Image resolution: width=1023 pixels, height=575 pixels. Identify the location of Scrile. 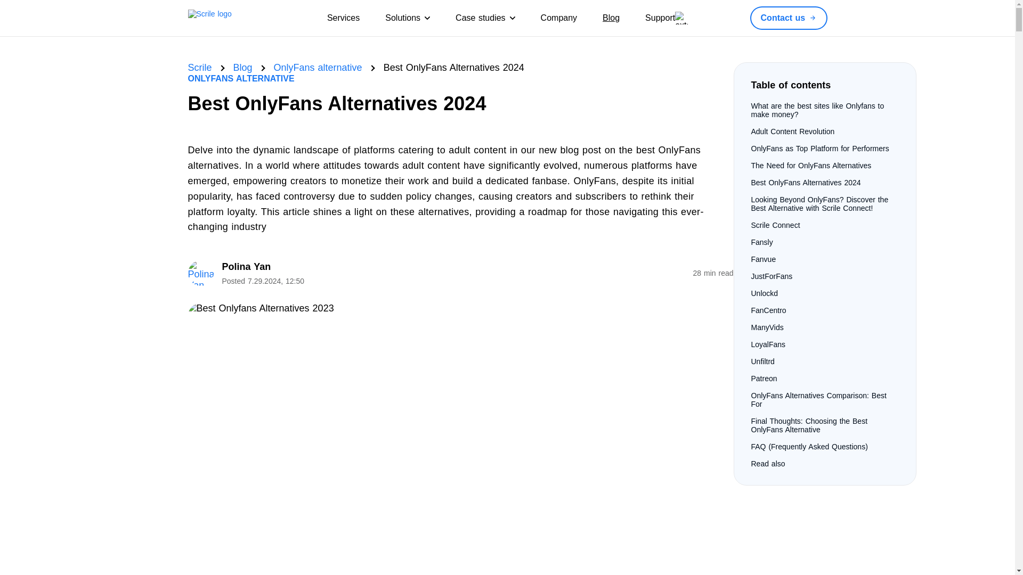
(199, 68).